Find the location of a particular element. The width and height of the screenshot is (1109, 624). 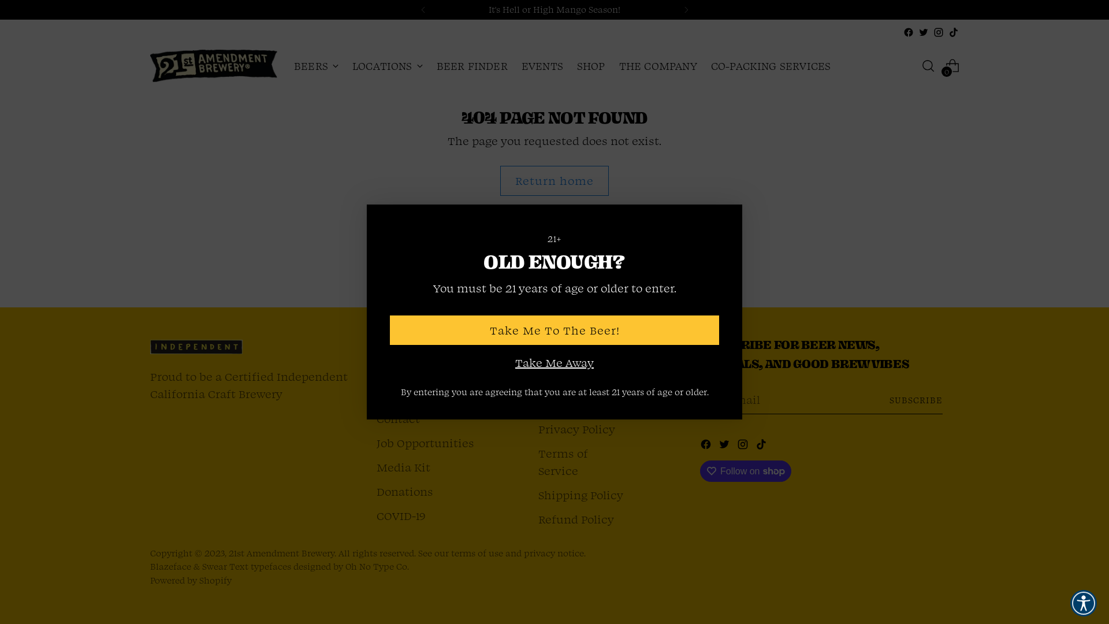

21st Amendment Brewery is located at coordinates (282, 553).